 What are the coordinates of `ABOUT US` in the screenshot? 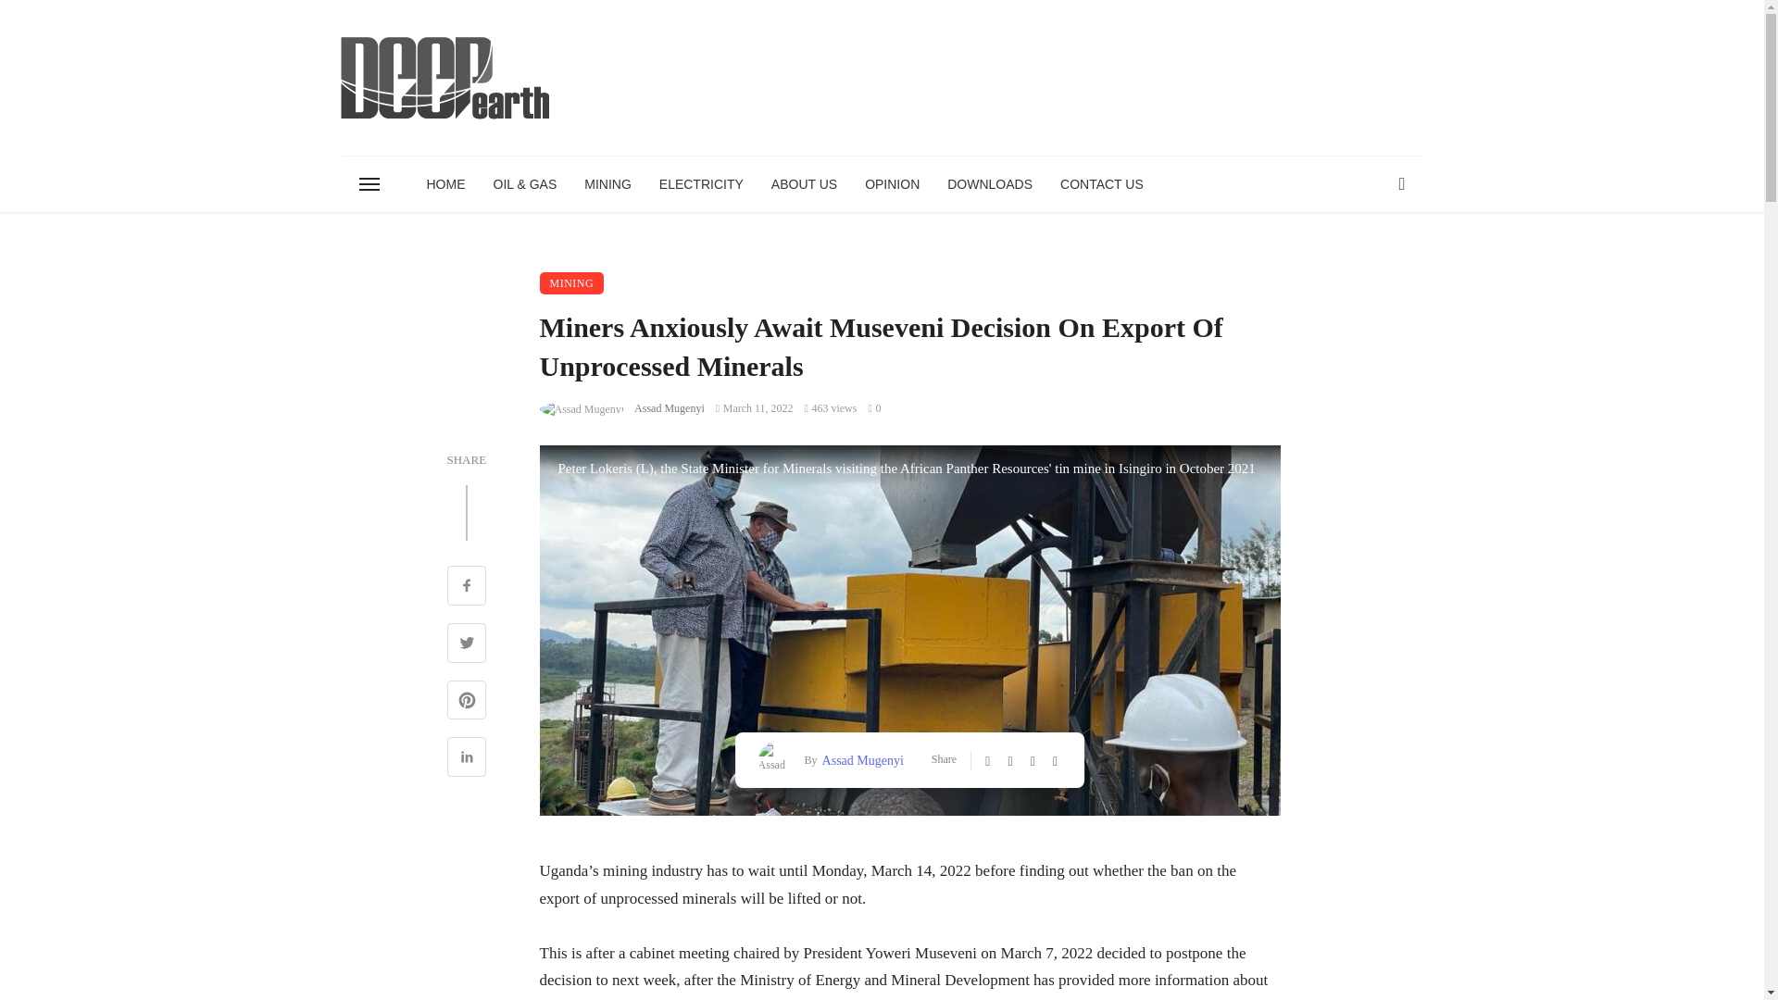 It's located at (804, 183).